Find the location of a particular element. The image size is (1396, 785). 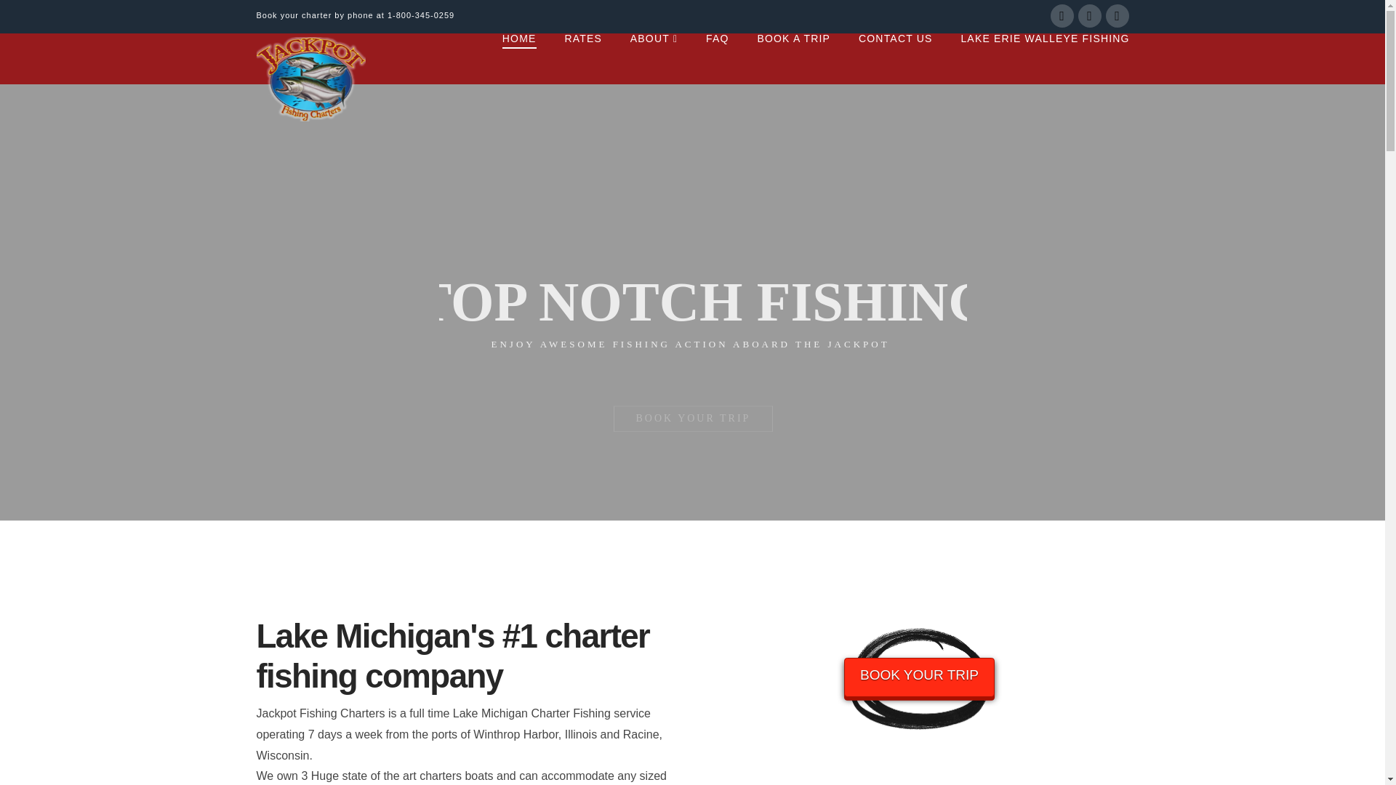

FAQ is located at coordinates (717, 58).